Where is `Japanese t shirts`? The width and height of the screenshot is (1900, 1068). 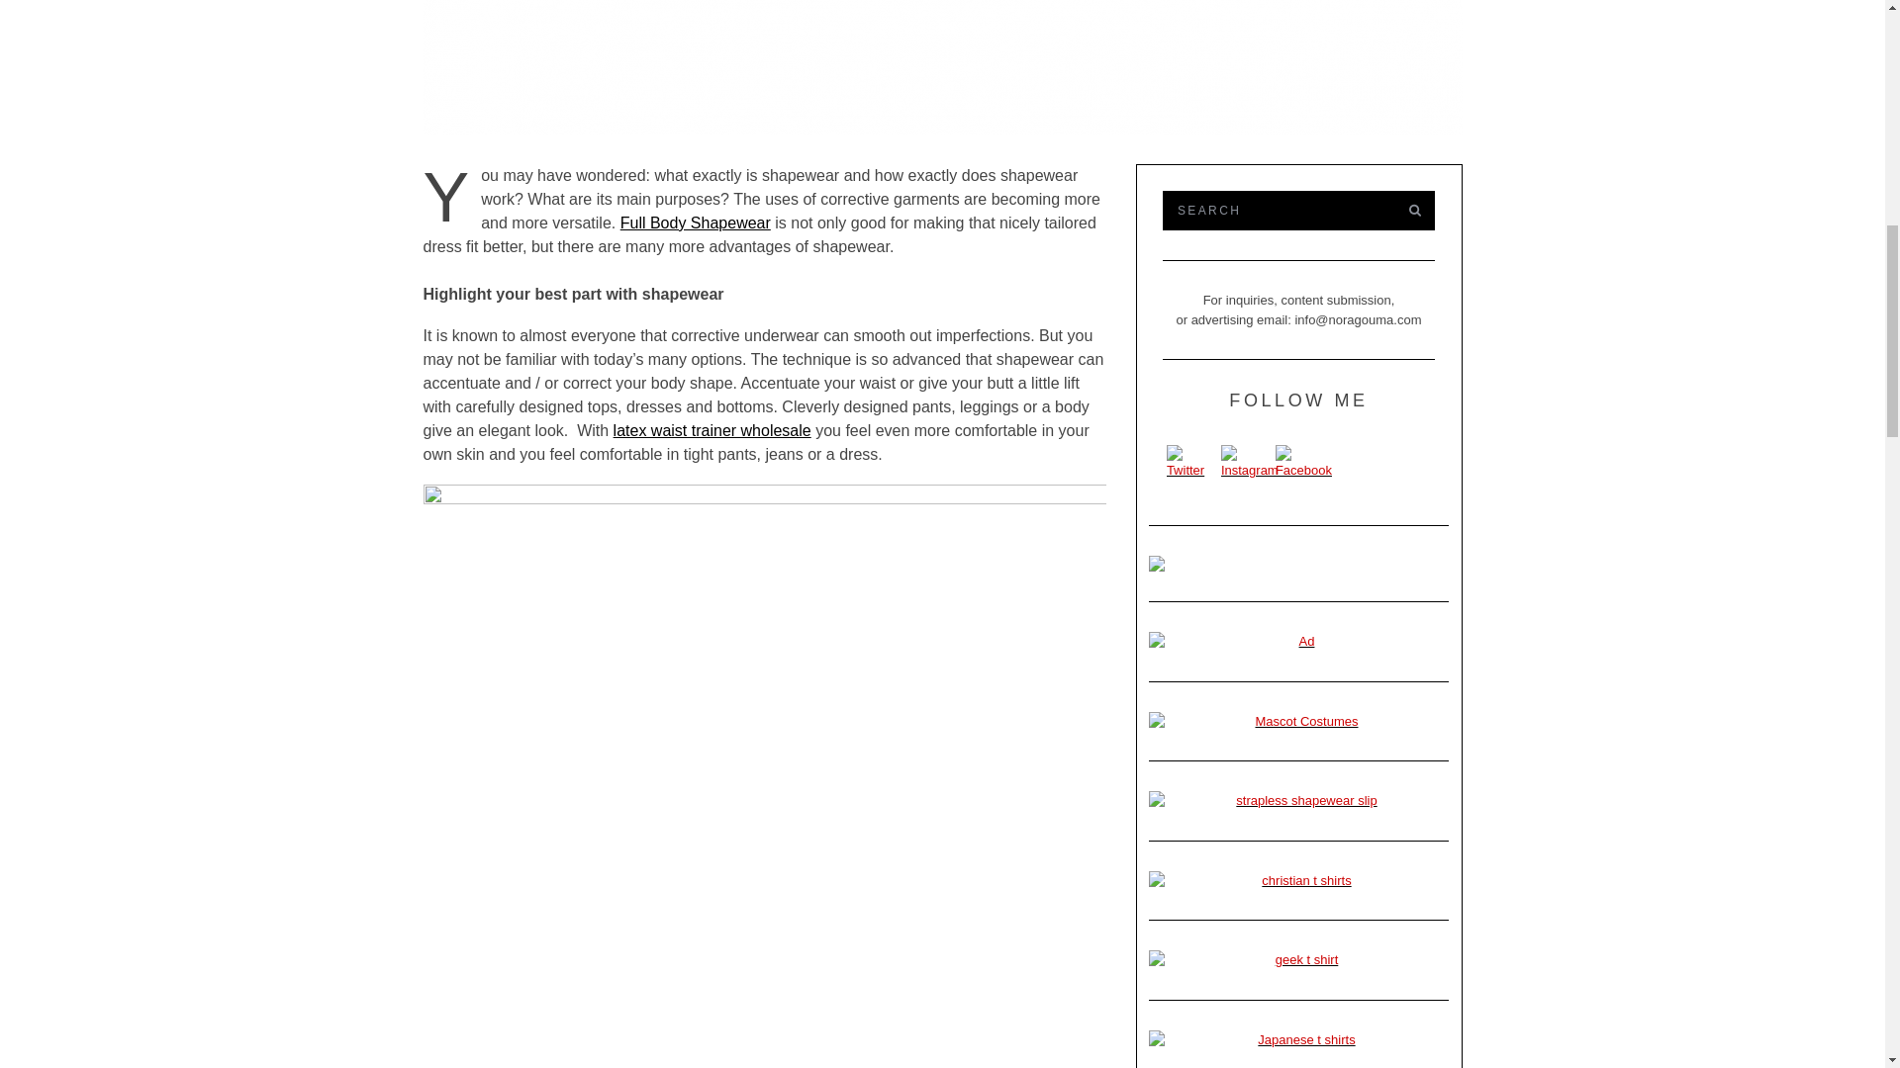
Japanese t shirts is located at coordinates (1298, 1040).